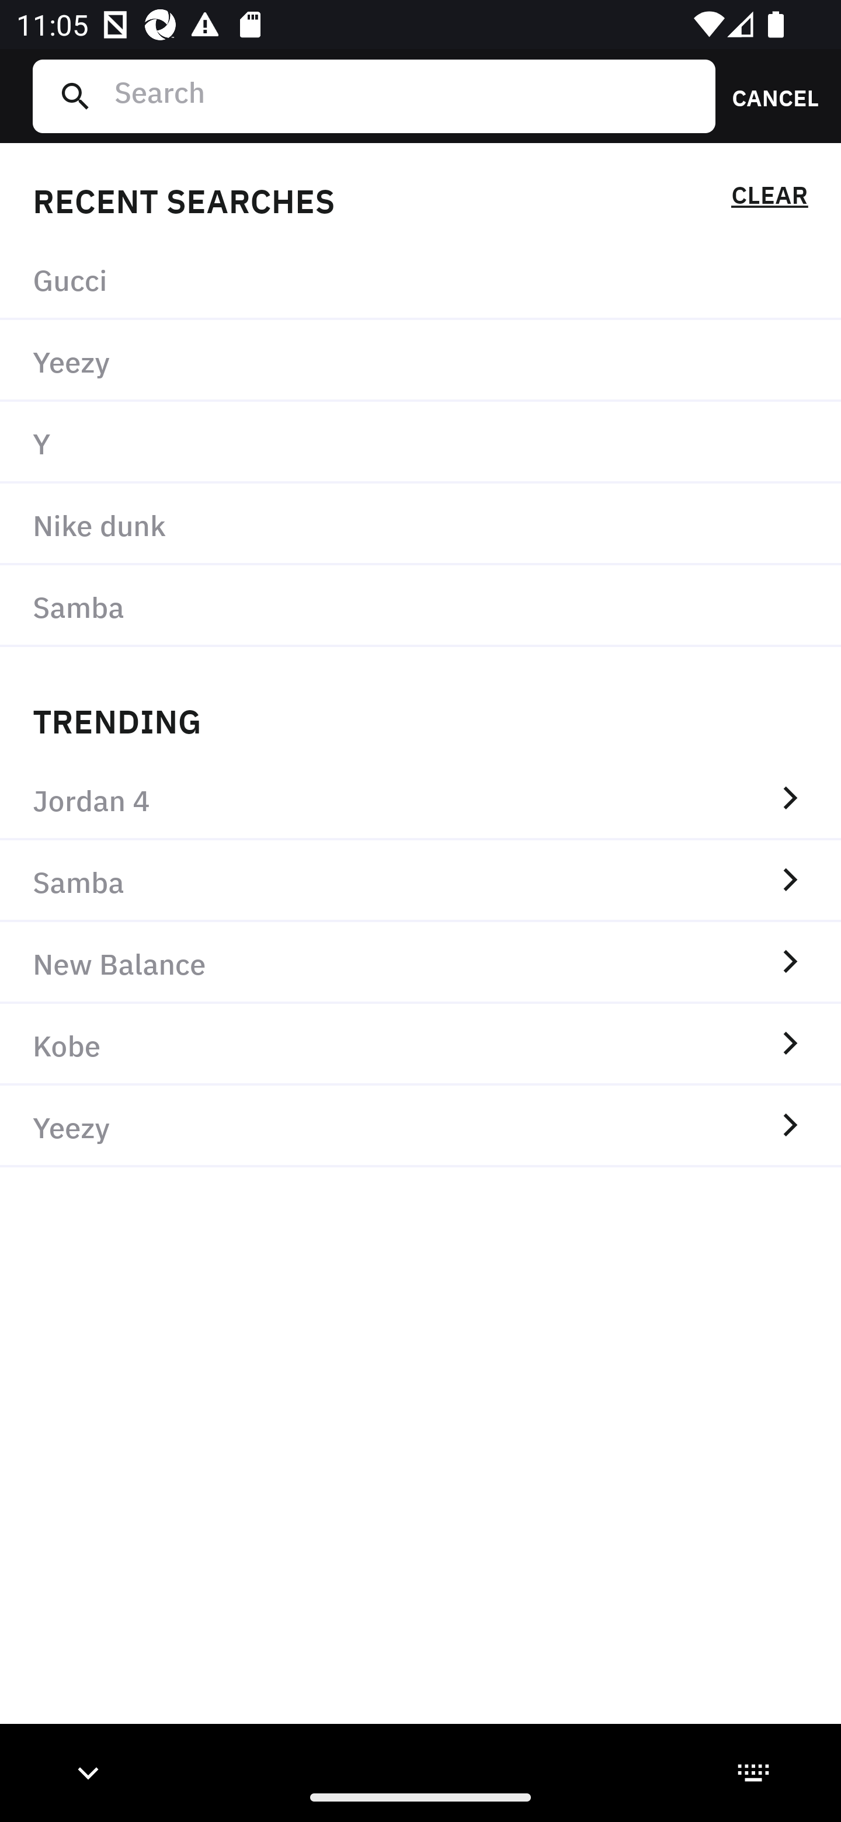 Image resolution: width=841 pixels, height=1822 pixels. I want to click on Nike dunk, so click(420, 523).